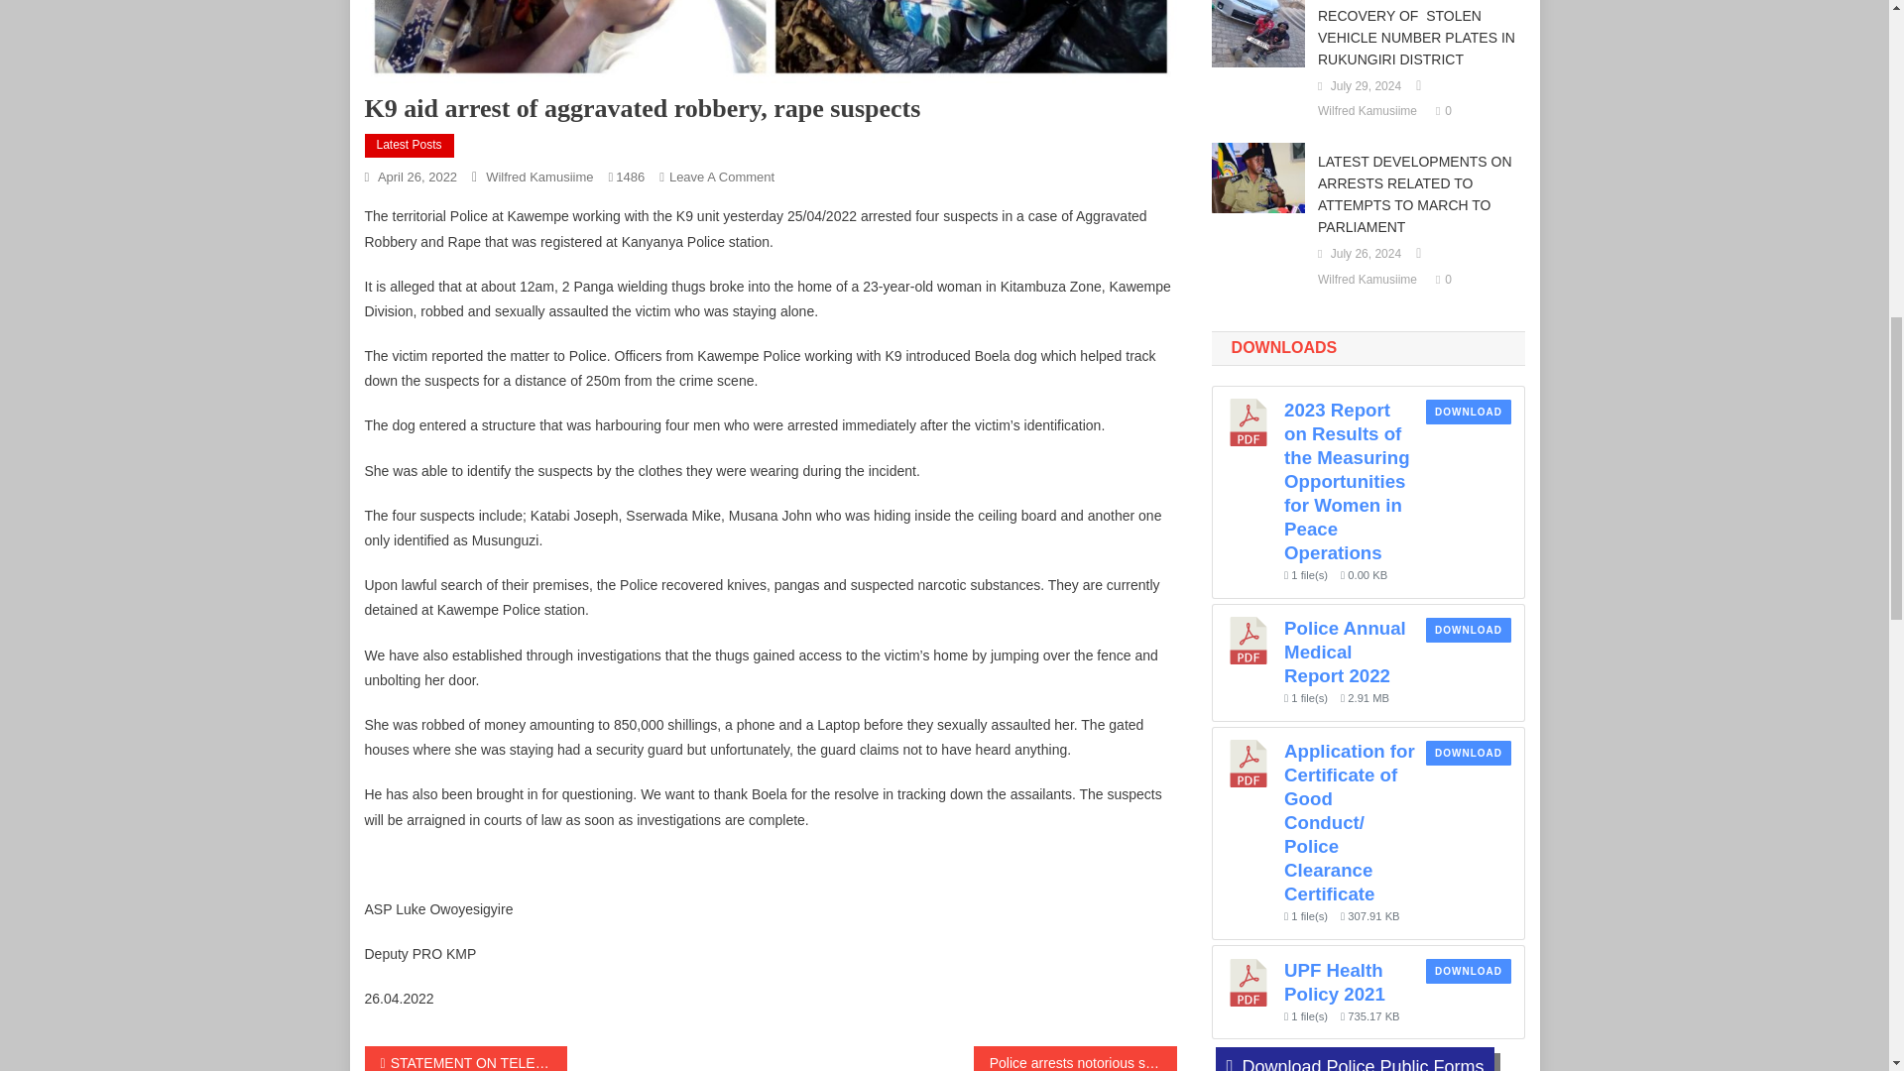  What do you see at coordinates (466, 1059) in the screenshot?
I see `STATEMENT ON TELECOMMUNICATIONS FRAUD` at bounding box center [466, 1059].